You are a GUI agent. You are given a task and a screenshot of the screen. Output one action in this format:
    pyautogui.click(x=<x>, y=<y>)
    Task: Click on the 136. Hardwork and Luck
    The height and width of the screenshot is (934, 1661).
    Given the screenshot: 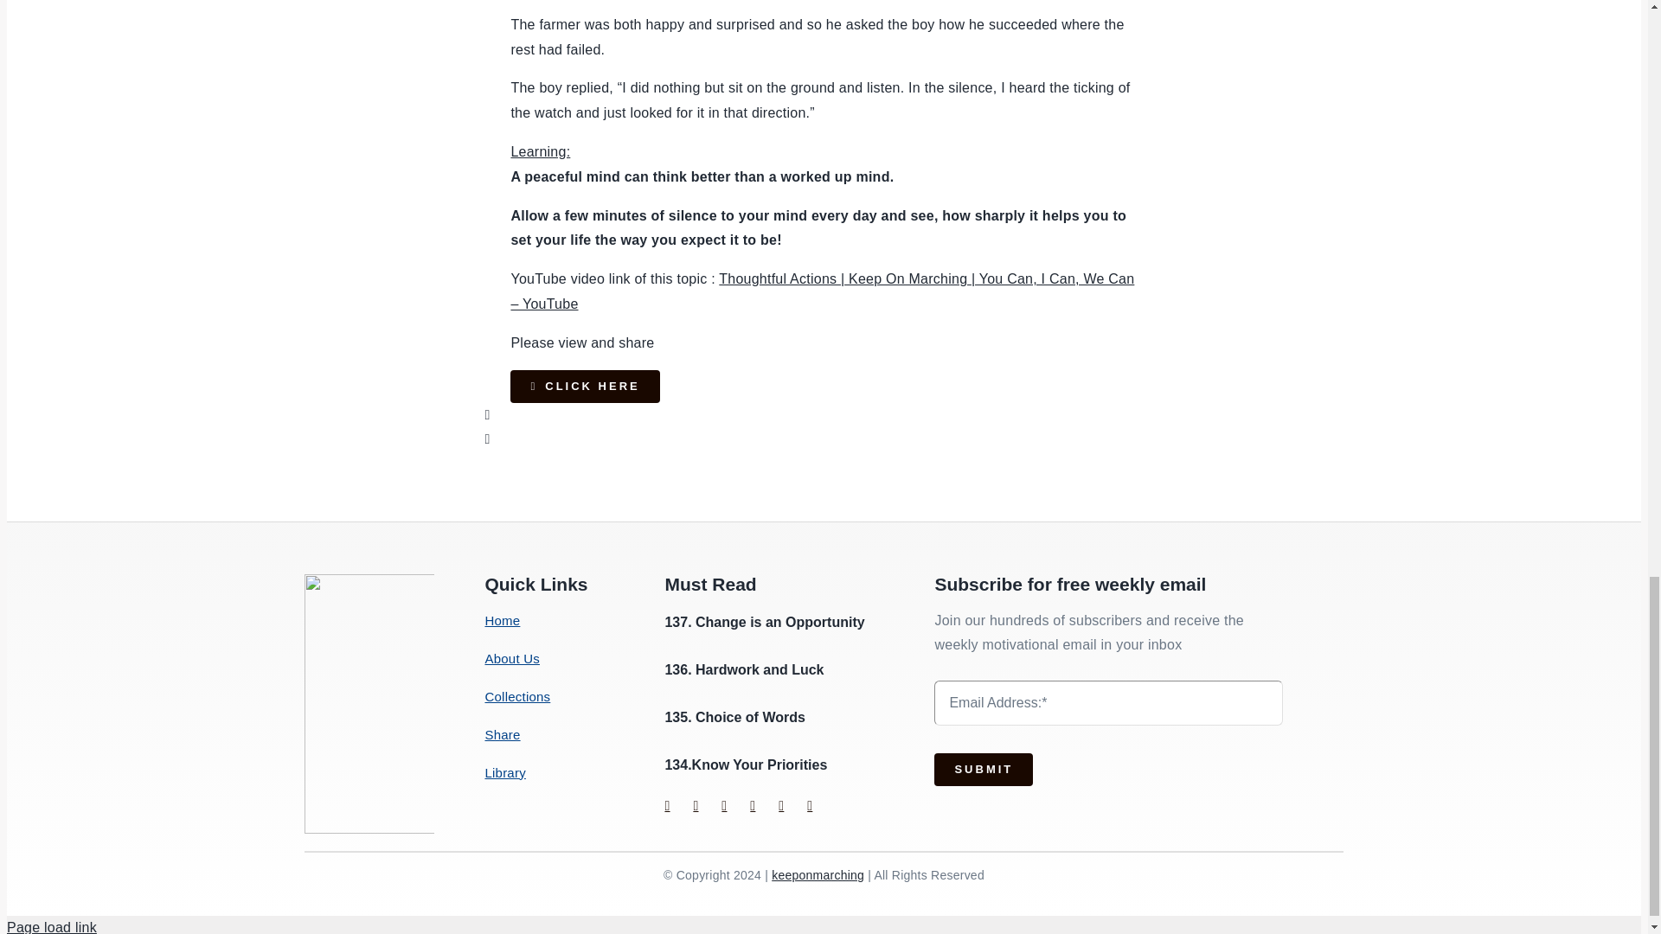 What is the action you would take?
    pyautogui.click(x=744, y=669)
    